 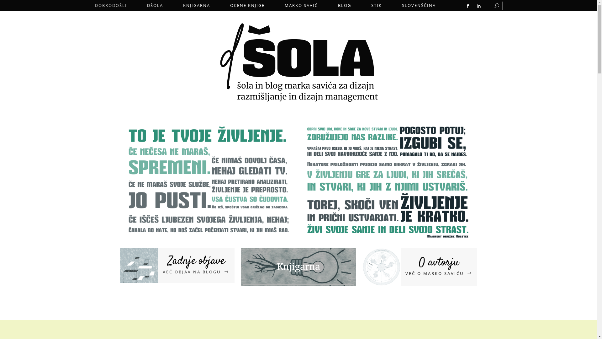 I want to click on OCENE KNJIGE, so click(x=247, y=6).